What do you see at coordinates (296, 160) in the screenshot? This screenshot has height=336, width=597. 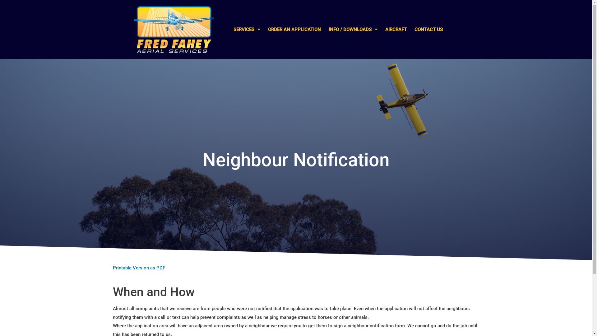 I see `Neighbour Notification` at bounding box center [296, 160].